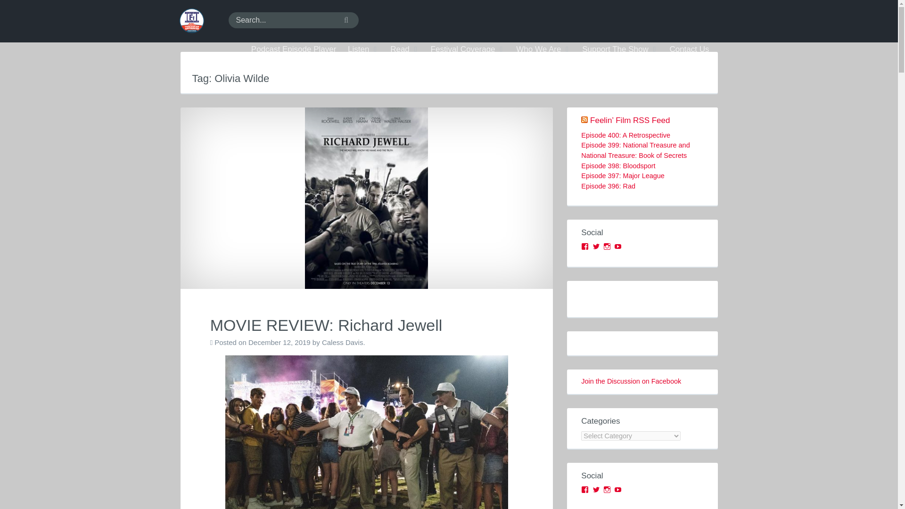 The width and height of the screenshot is (905, 509). I want to click on Festival Coverage, so click(468, 49).